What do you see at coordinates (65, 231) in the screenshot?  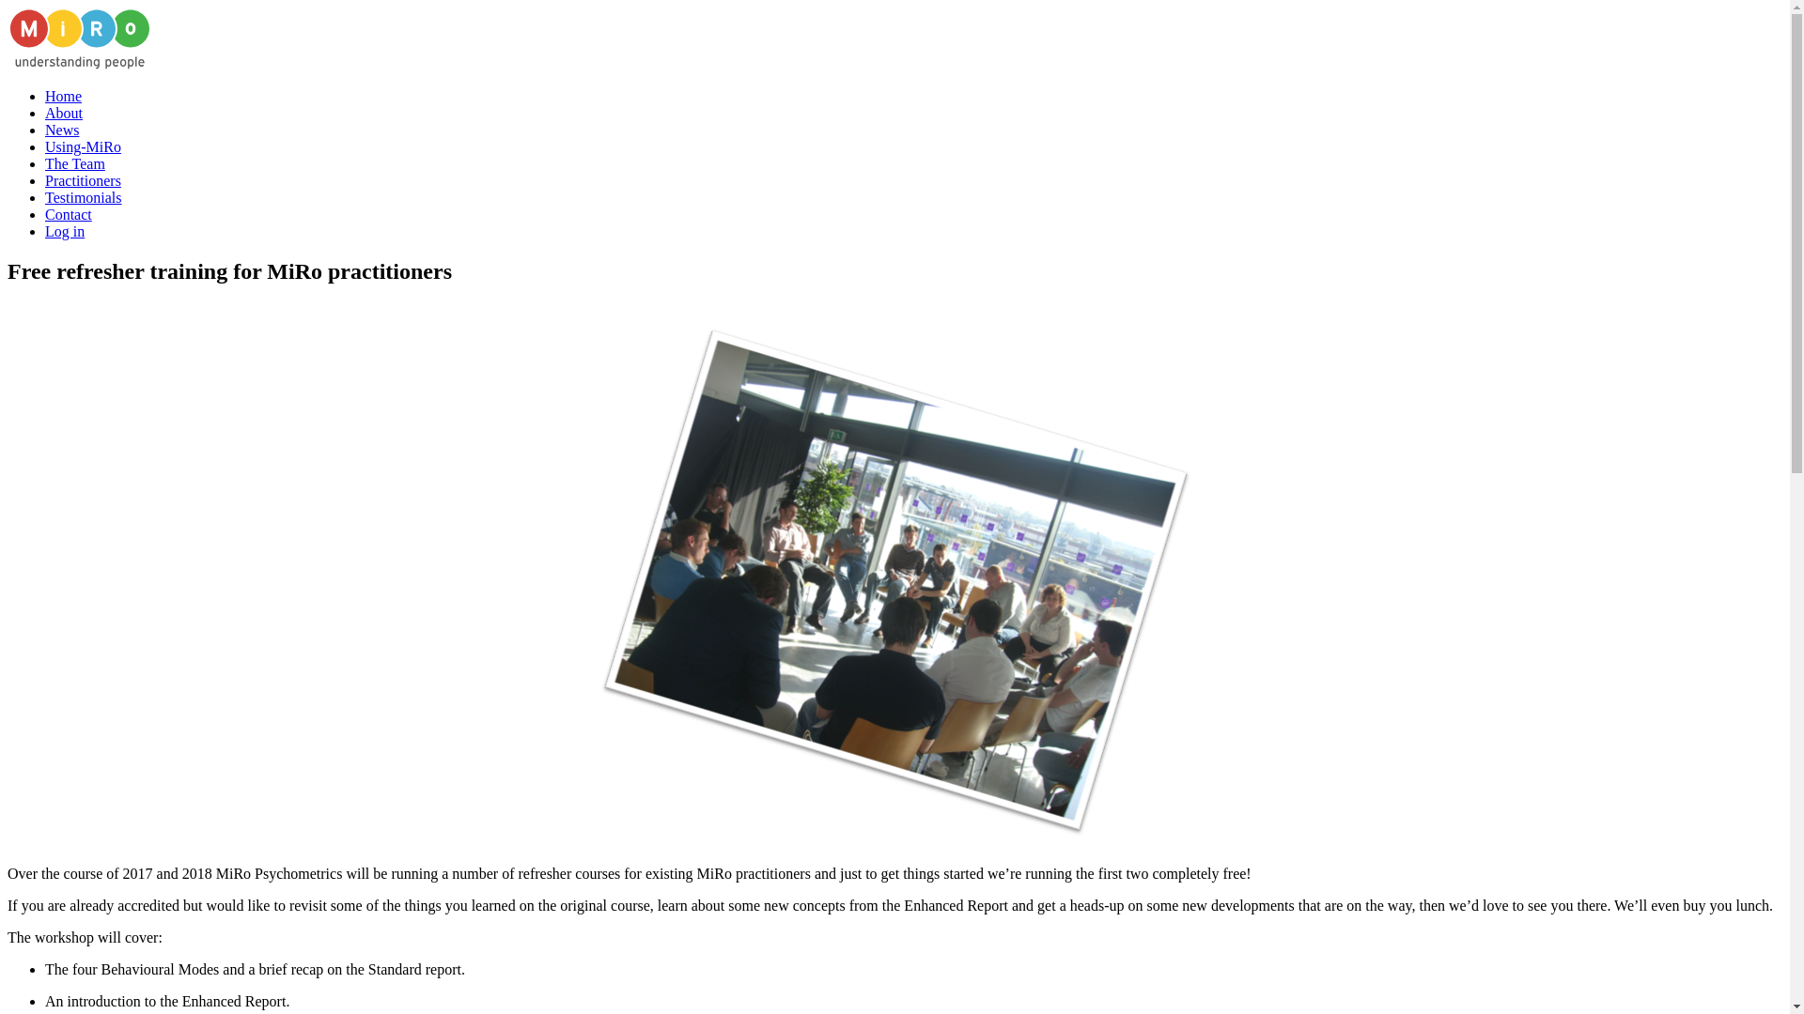 I see `MiRo Practitioner Login` at bounding box center [65, 231].